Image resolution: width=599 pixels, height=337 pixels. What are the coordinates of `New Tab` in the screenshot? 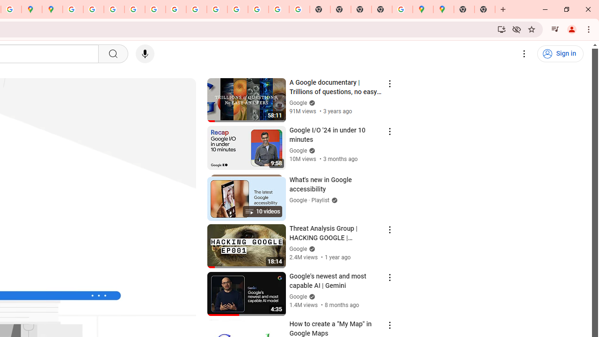 It's located at (464, 9).